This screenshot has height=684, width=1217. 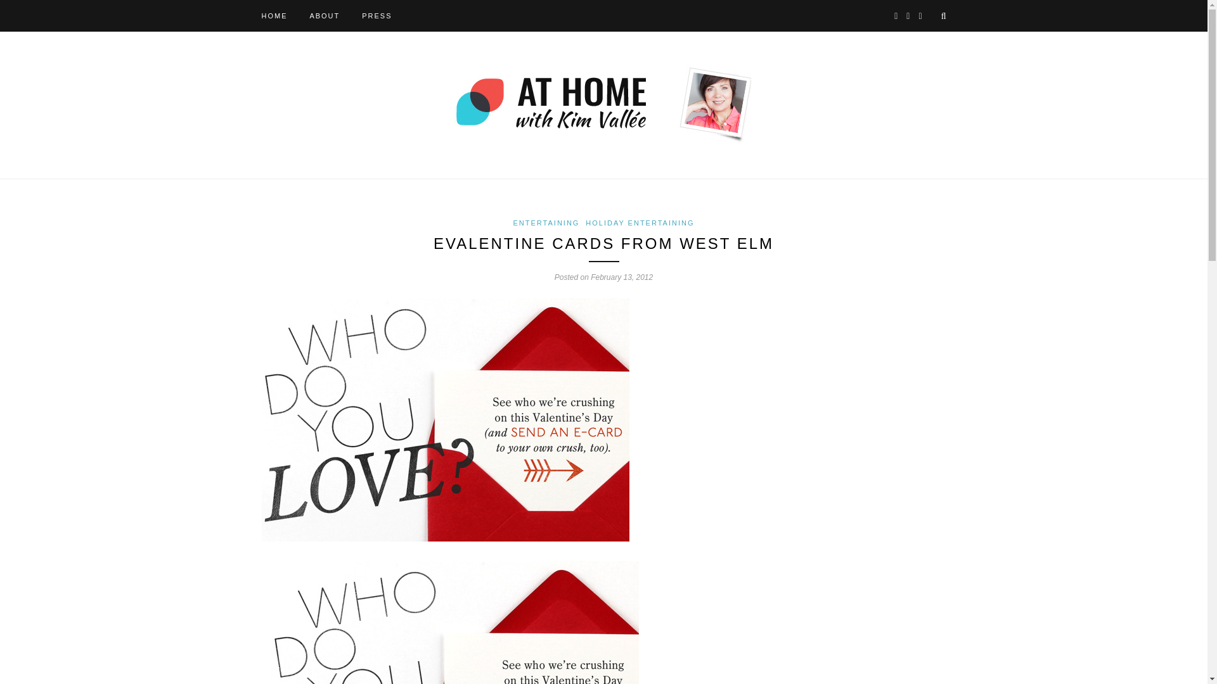 I want to click on PRESS, so click(x=377, y=15).